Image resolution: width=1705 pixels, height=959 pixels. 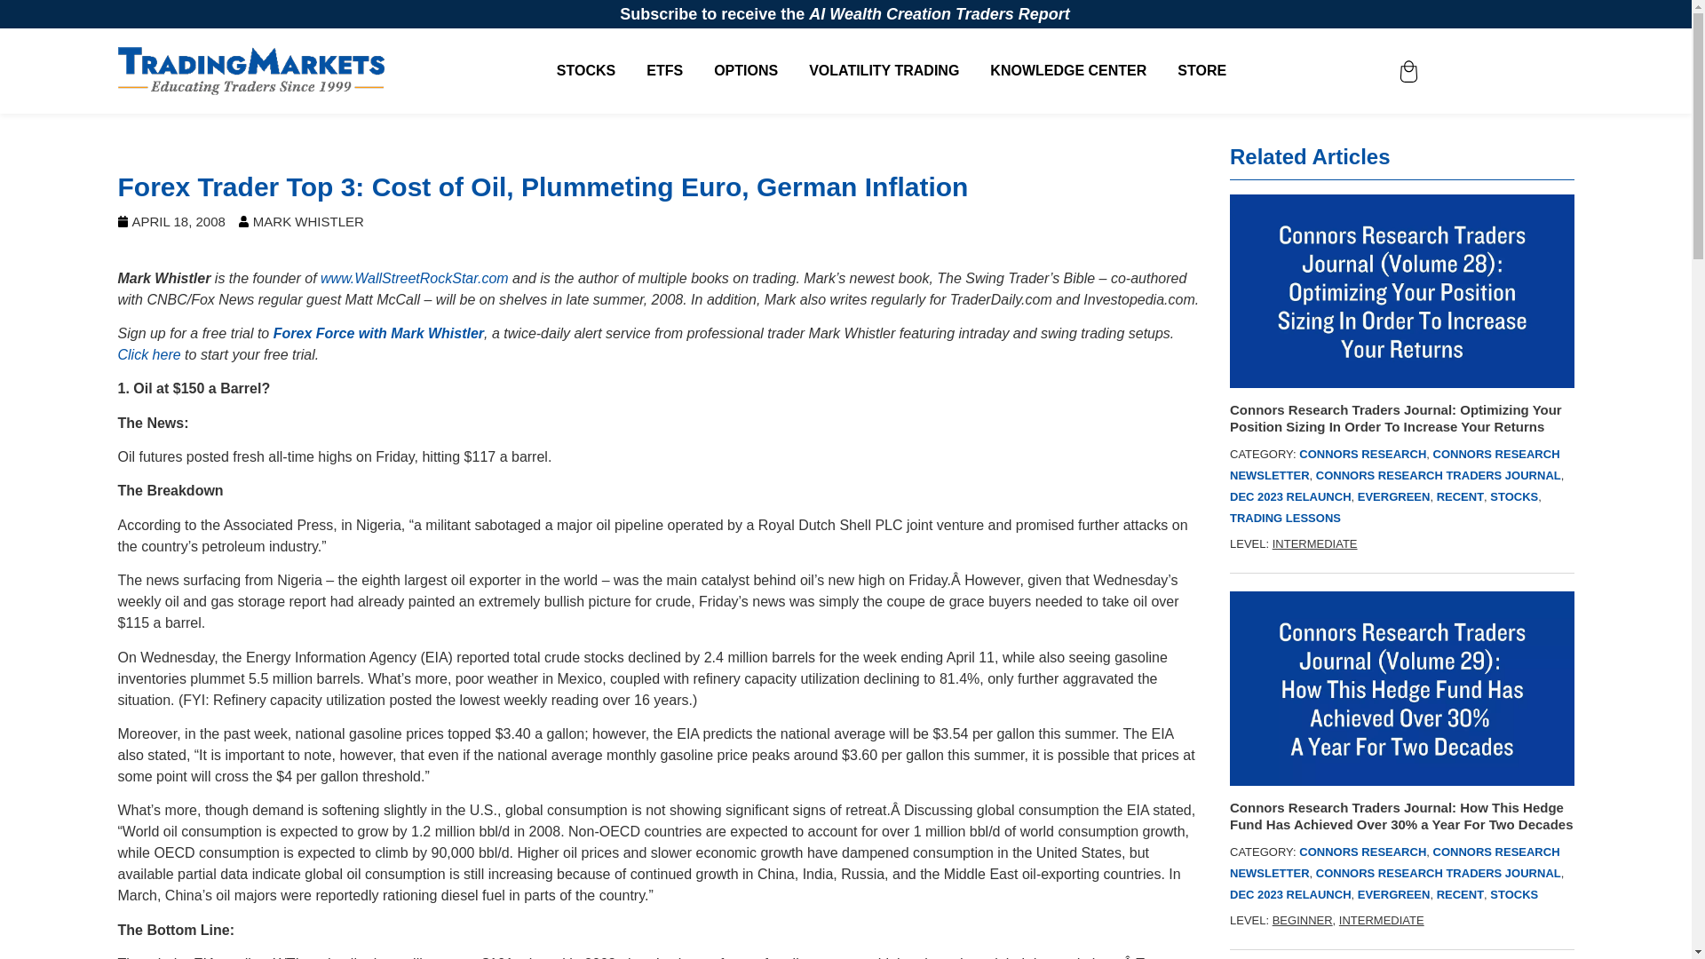 What do you see at coordinates (378, 334) in the screenshot?
I see `Forex Force with Mark Whistler` at bounding box center [378, 334].